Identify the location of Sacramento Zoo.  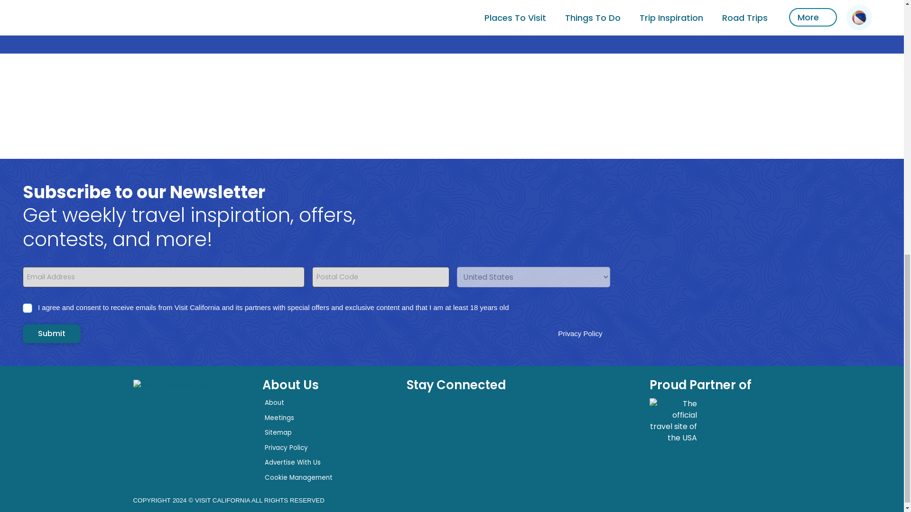
(630, 11).